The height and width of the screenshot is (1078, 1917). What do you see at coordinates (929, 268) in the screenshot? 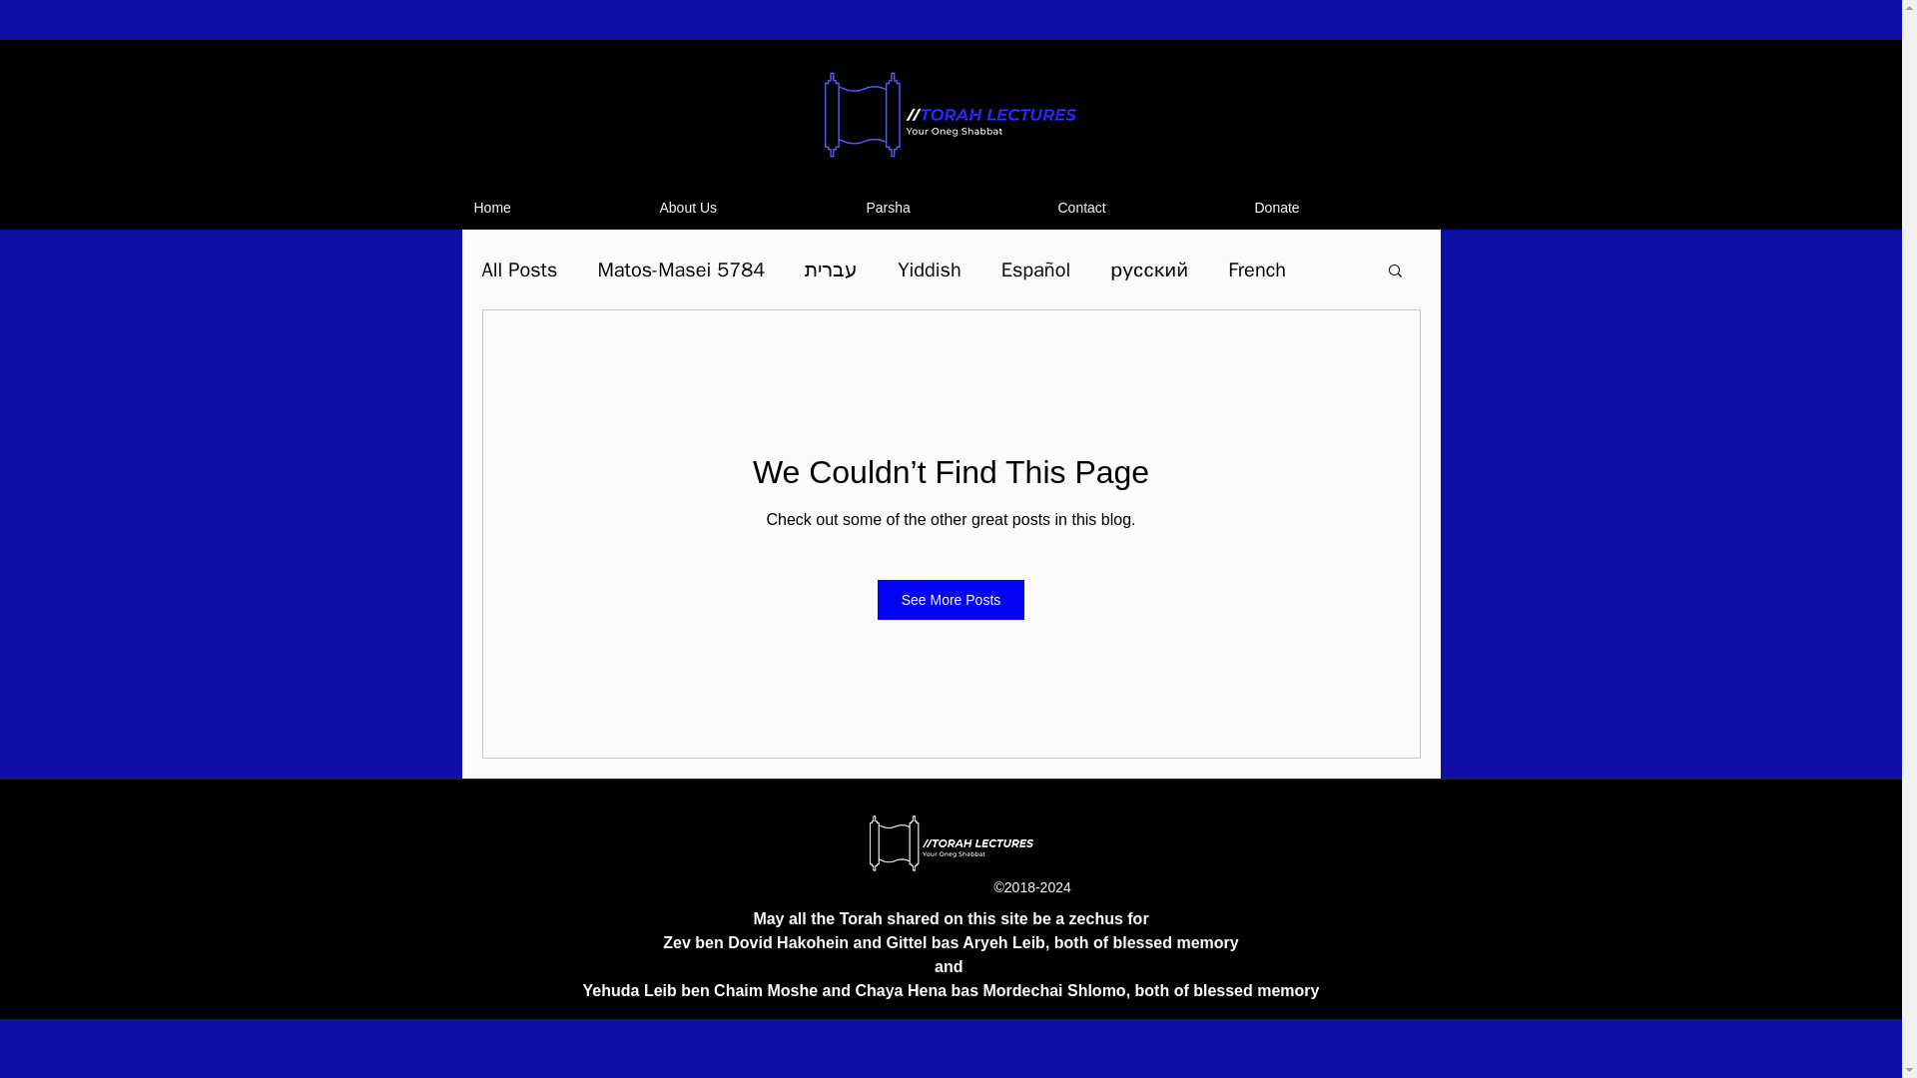
I see `Yiddish` at bounding box center [929, 268].